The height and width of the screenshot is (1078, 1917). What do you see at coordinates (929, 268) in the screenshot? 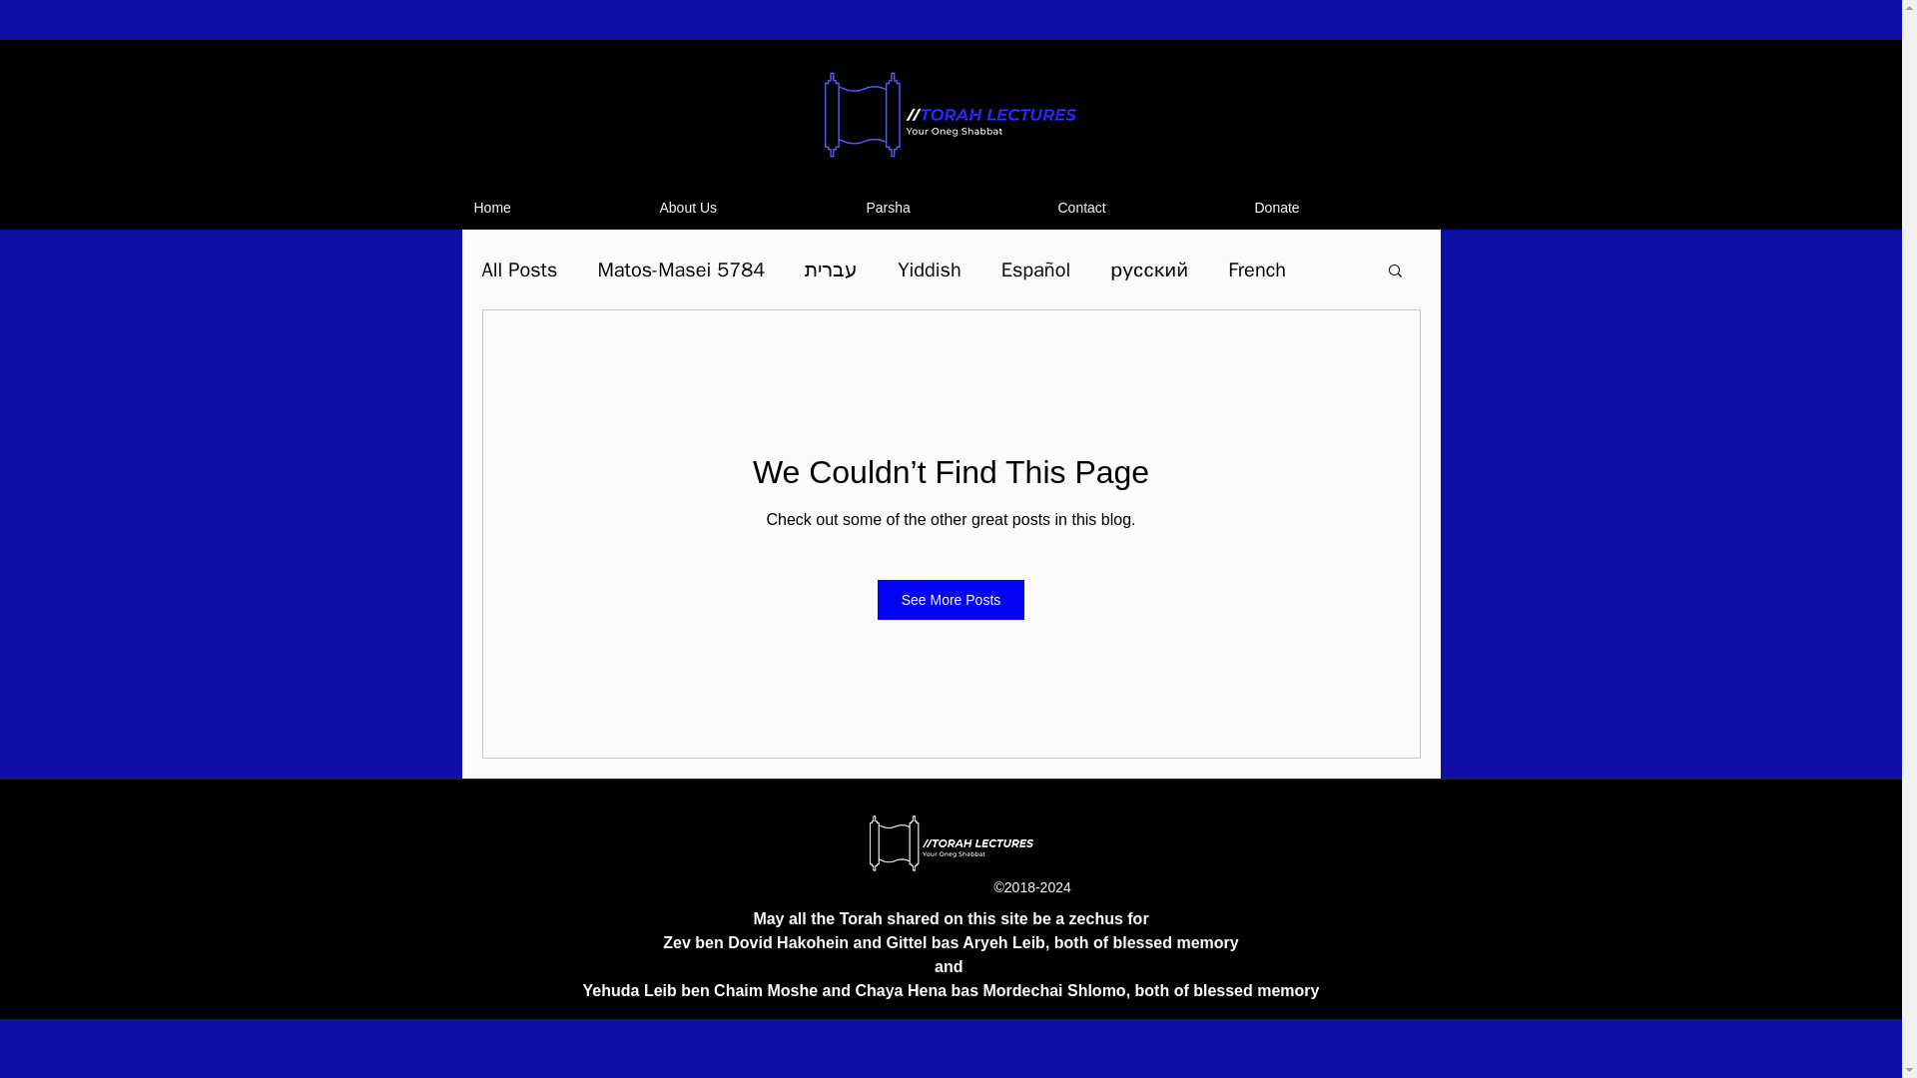
I see `Yiddish` at bounding box center [929, 268].